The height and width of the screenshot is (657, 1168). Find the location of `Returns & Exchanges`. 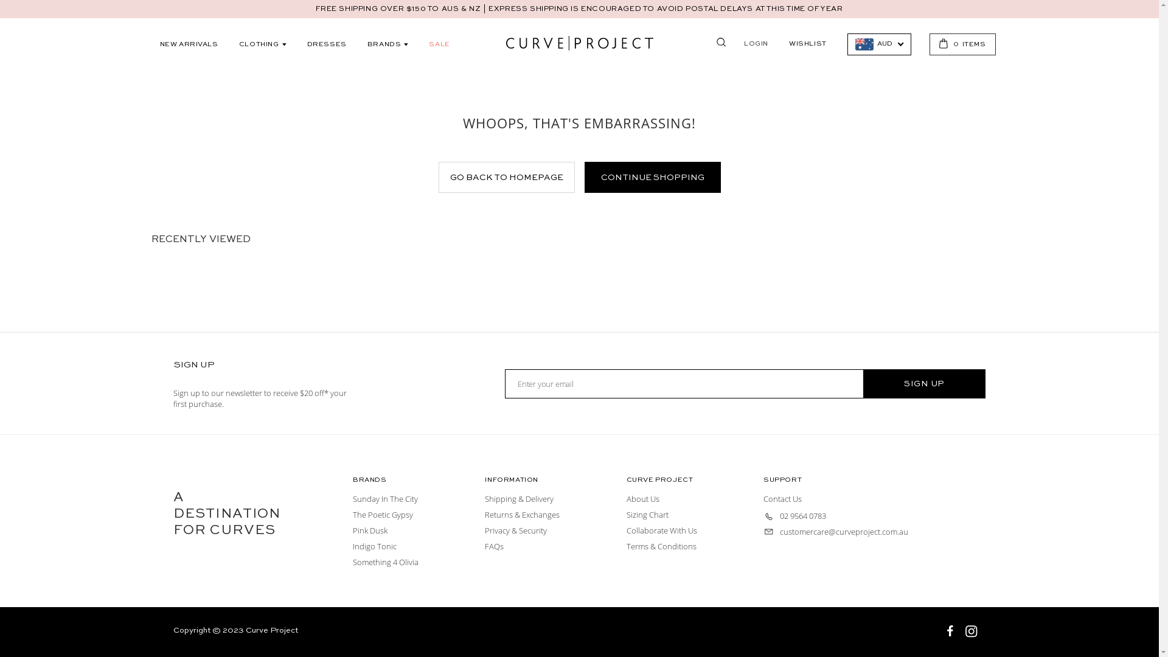

Returns & Exchanges is located at coordinates (524, 515).